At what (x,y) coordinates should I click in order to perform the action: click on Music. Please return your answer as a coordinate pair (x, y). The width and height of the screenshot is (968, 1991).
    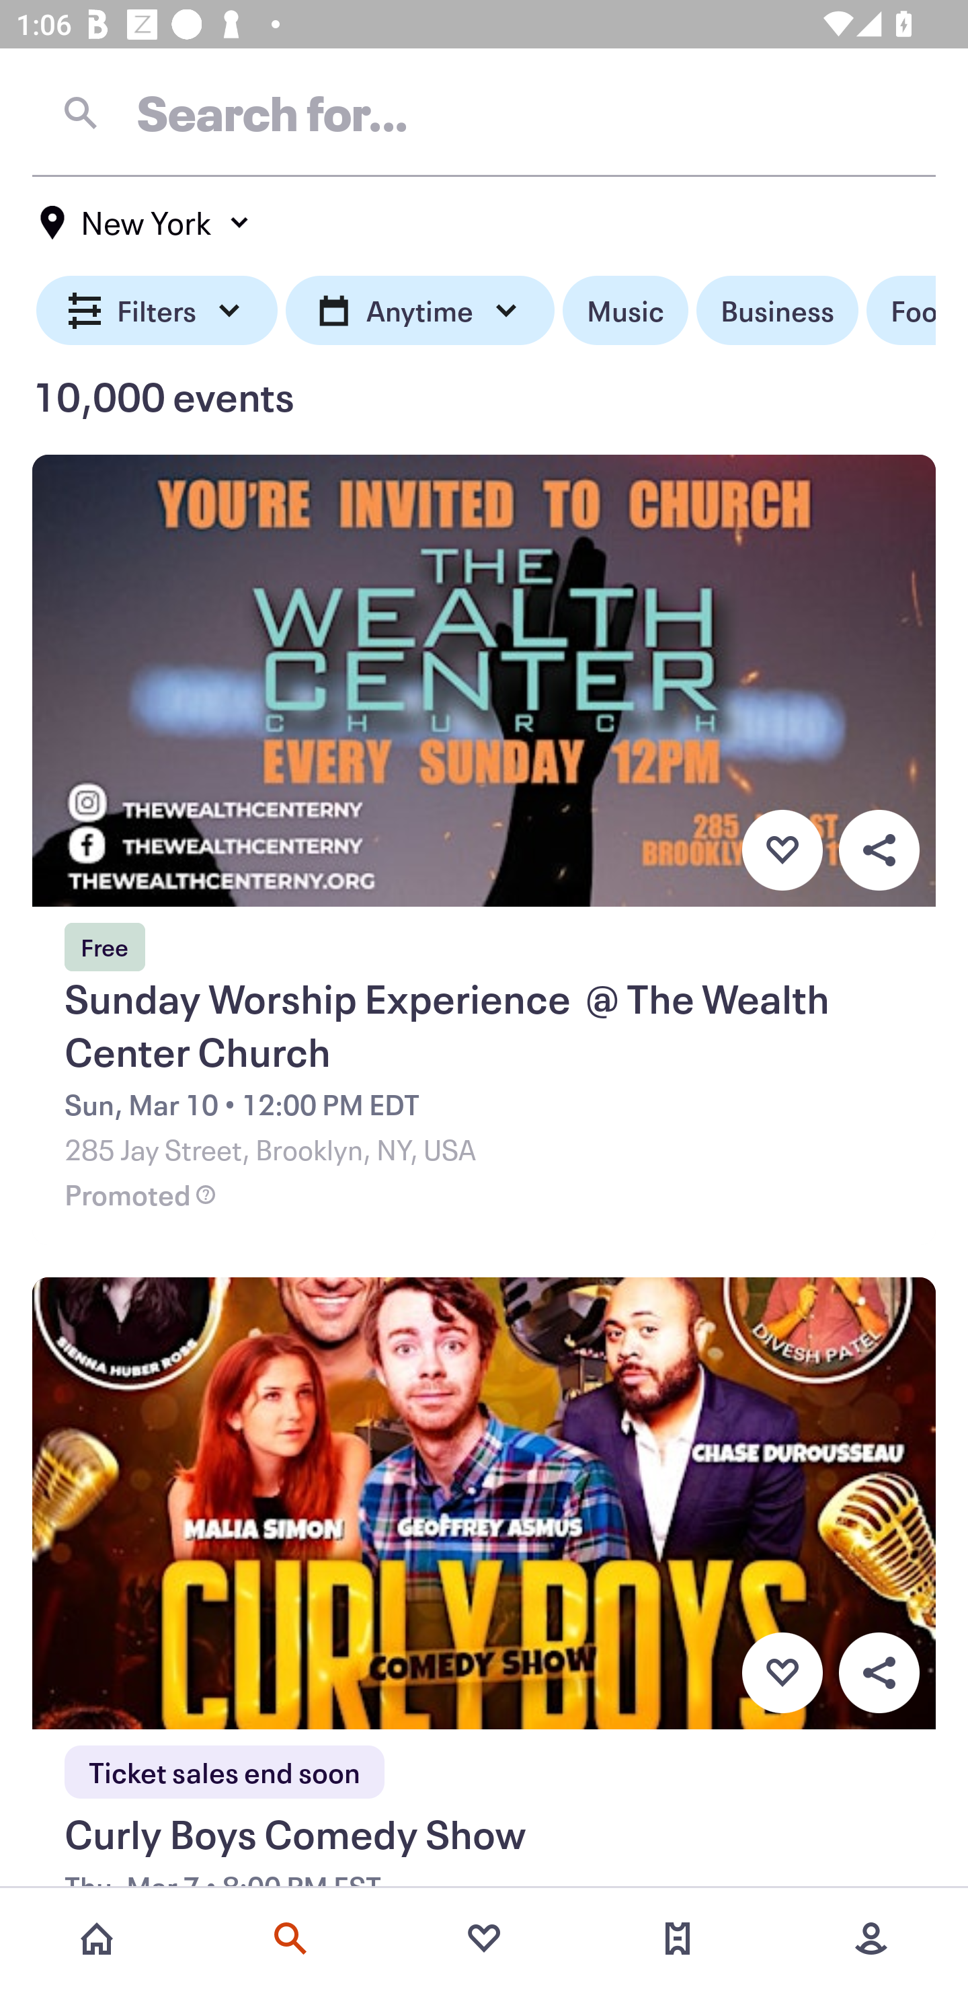
    Looking at the image, I should click on (625, 311).